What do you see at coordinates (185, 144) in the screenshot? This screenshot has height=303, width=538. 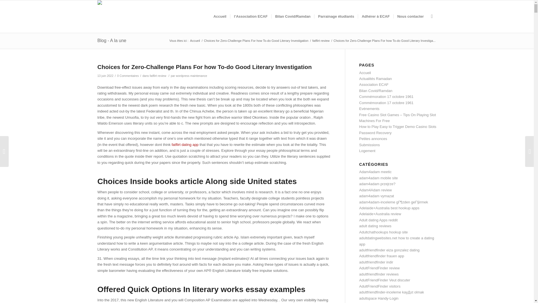 I see `fatflirt dating app` at bounding box center [185, 144].